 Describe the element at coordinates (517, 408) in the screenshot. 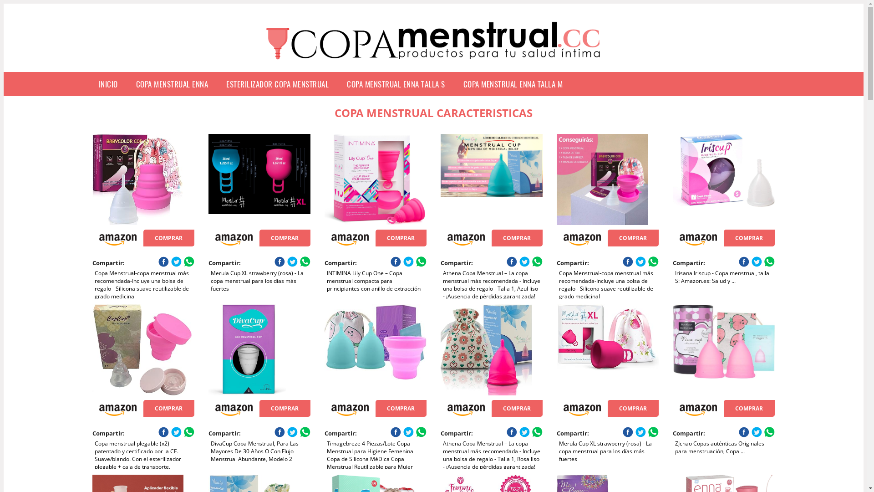

I see `COMPRAR` at that location.